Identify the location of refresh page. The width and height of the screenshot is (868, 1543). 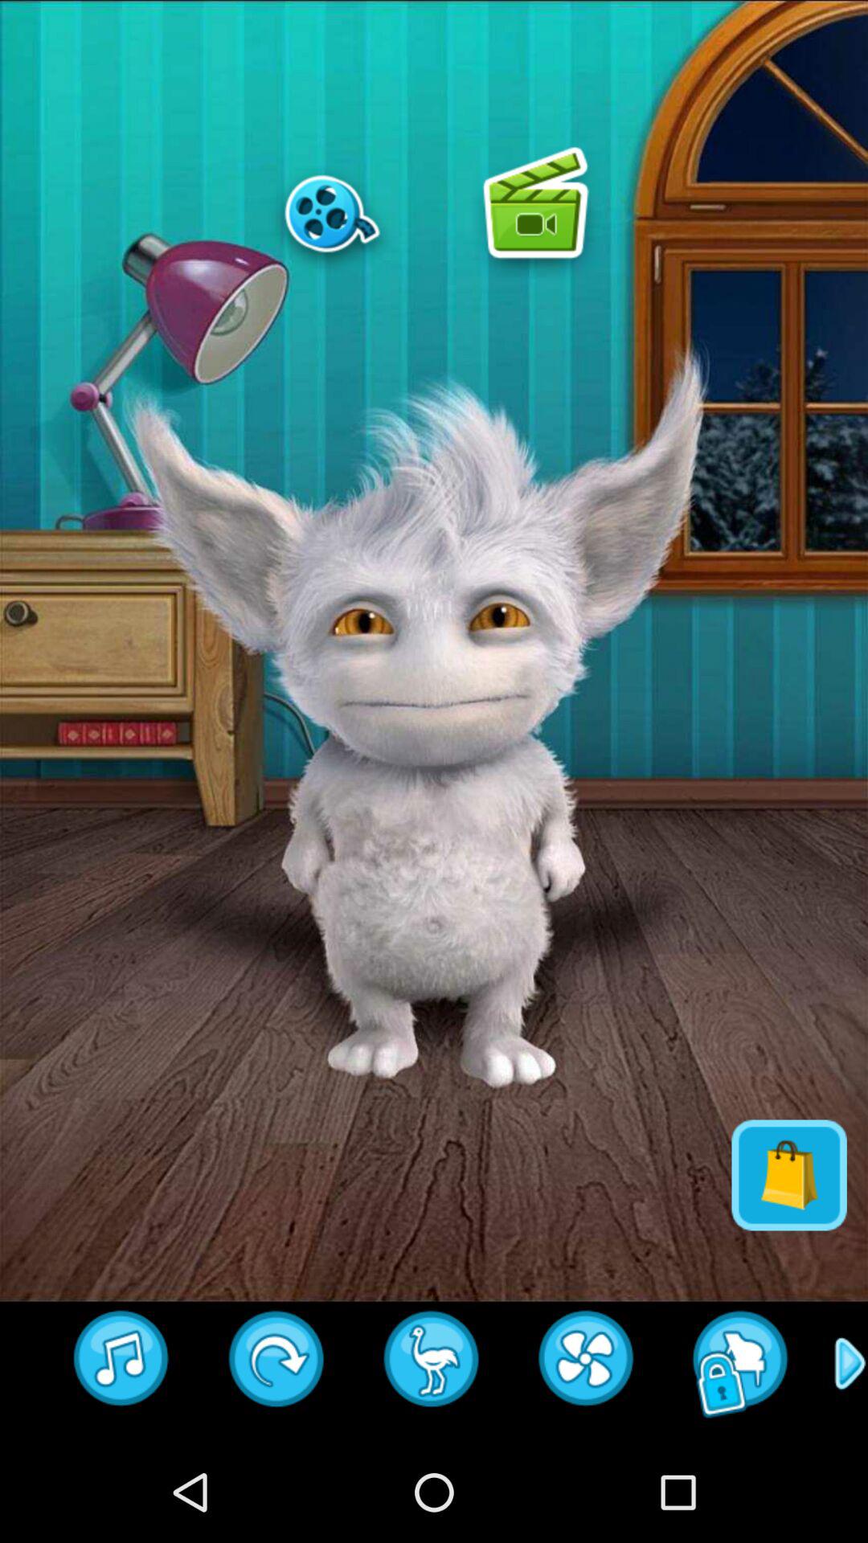
(276, 1364).